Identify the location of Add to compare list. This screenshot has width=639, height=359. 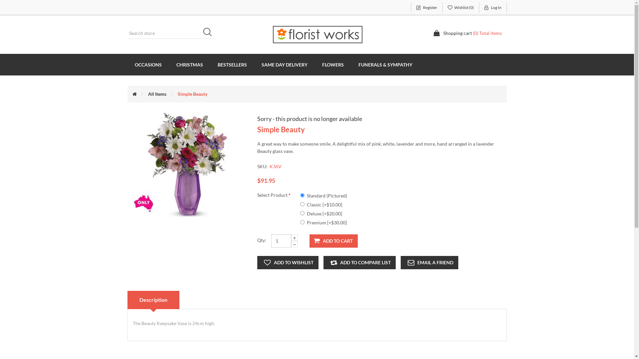
(359, 263).